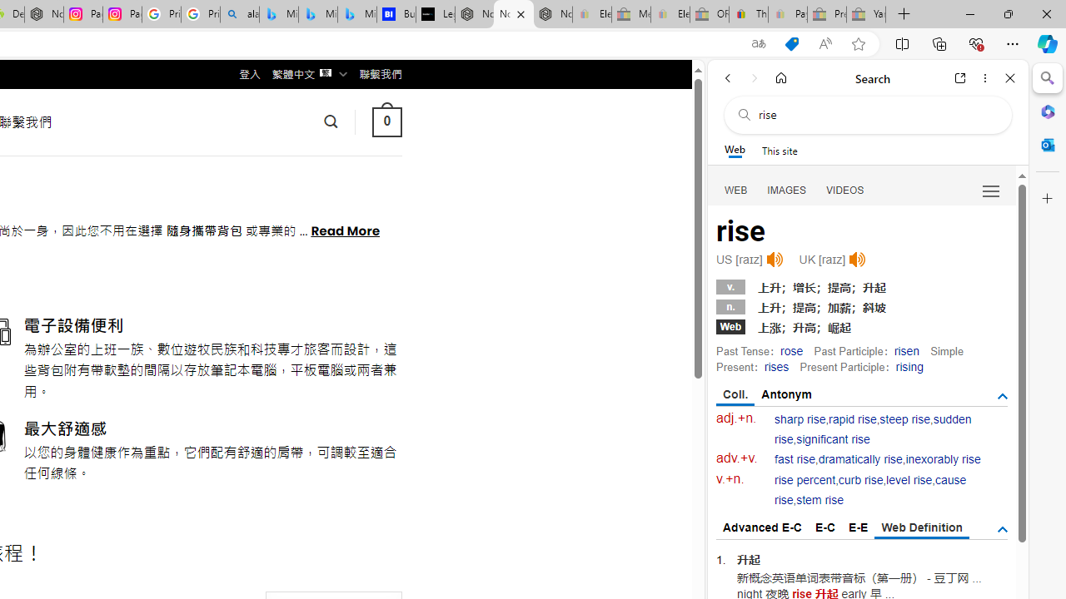 The height and width of the screenshot is (599, 1066). What do you see at coordinates (858, 527) in the screenshot?
I see `E-E` at bounding box center [858, 527].